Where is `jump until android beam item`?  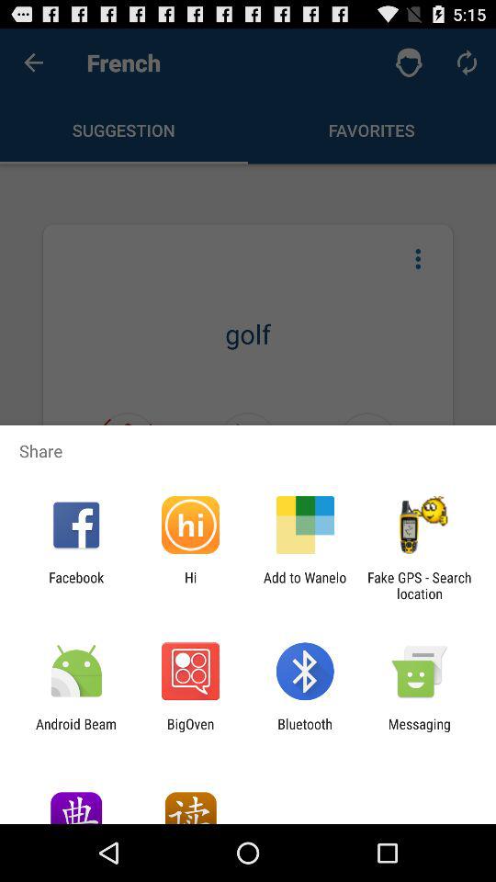 jump until android beam item is located at coordinates (76, 731).